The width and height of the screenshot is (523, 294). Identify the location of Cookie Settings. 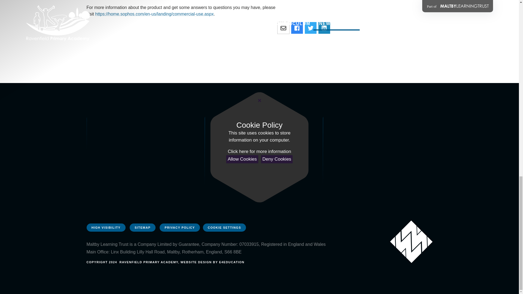
(224, 228).